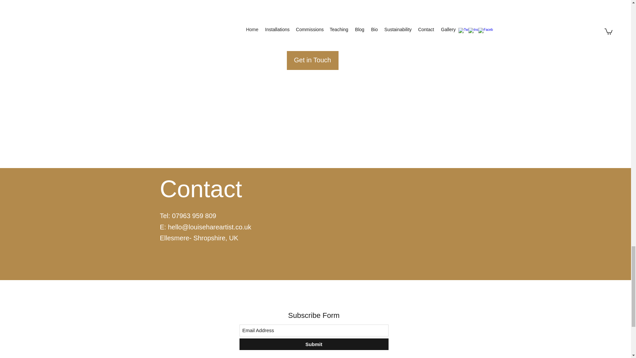 The image size is (636, 358). What do you see at coordinates (312, 60) in the screenshot?
I see `Get in Touch` at bounding box center [312, 60].